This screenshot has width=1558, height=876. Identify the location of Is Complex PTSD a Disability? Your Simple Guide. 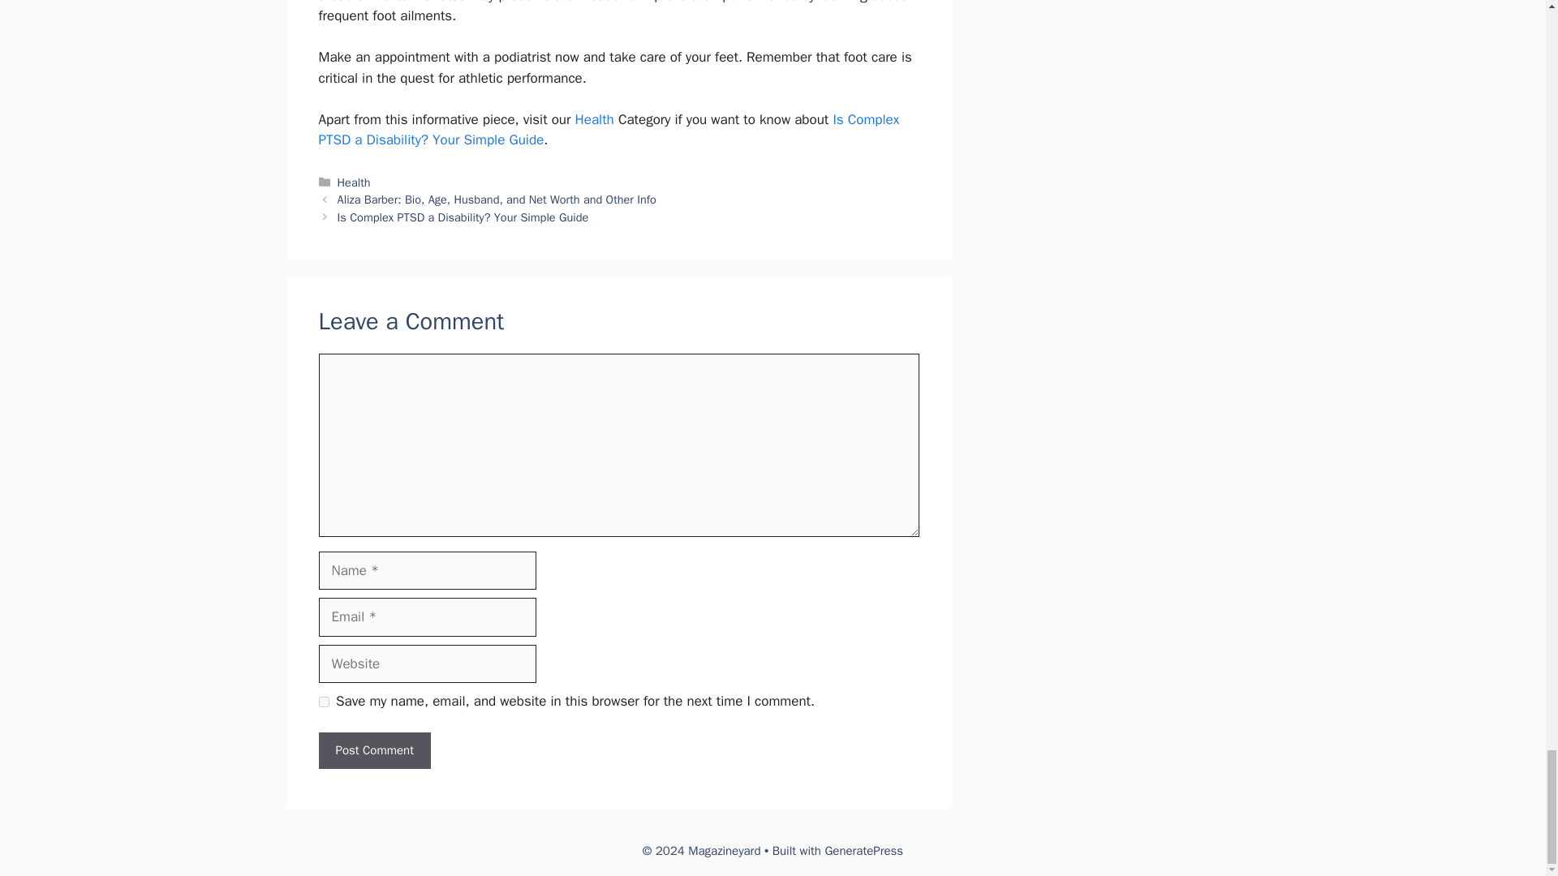
(463, 217).